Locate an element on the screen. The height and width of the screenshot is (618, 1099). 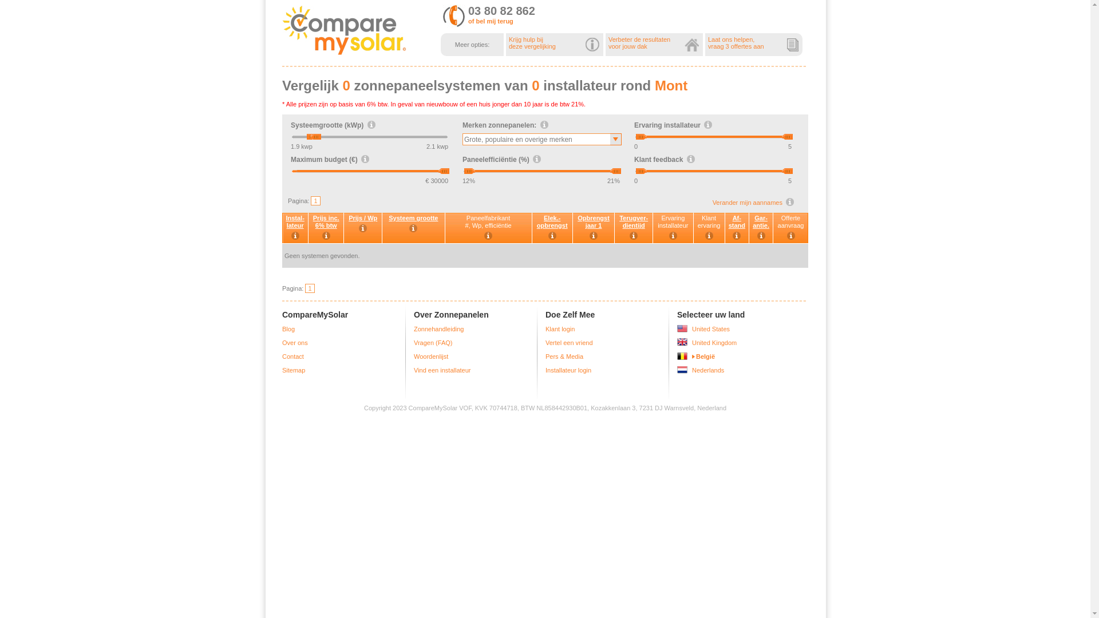
Vragen (FAQ) is located at coordinates (433, 343).